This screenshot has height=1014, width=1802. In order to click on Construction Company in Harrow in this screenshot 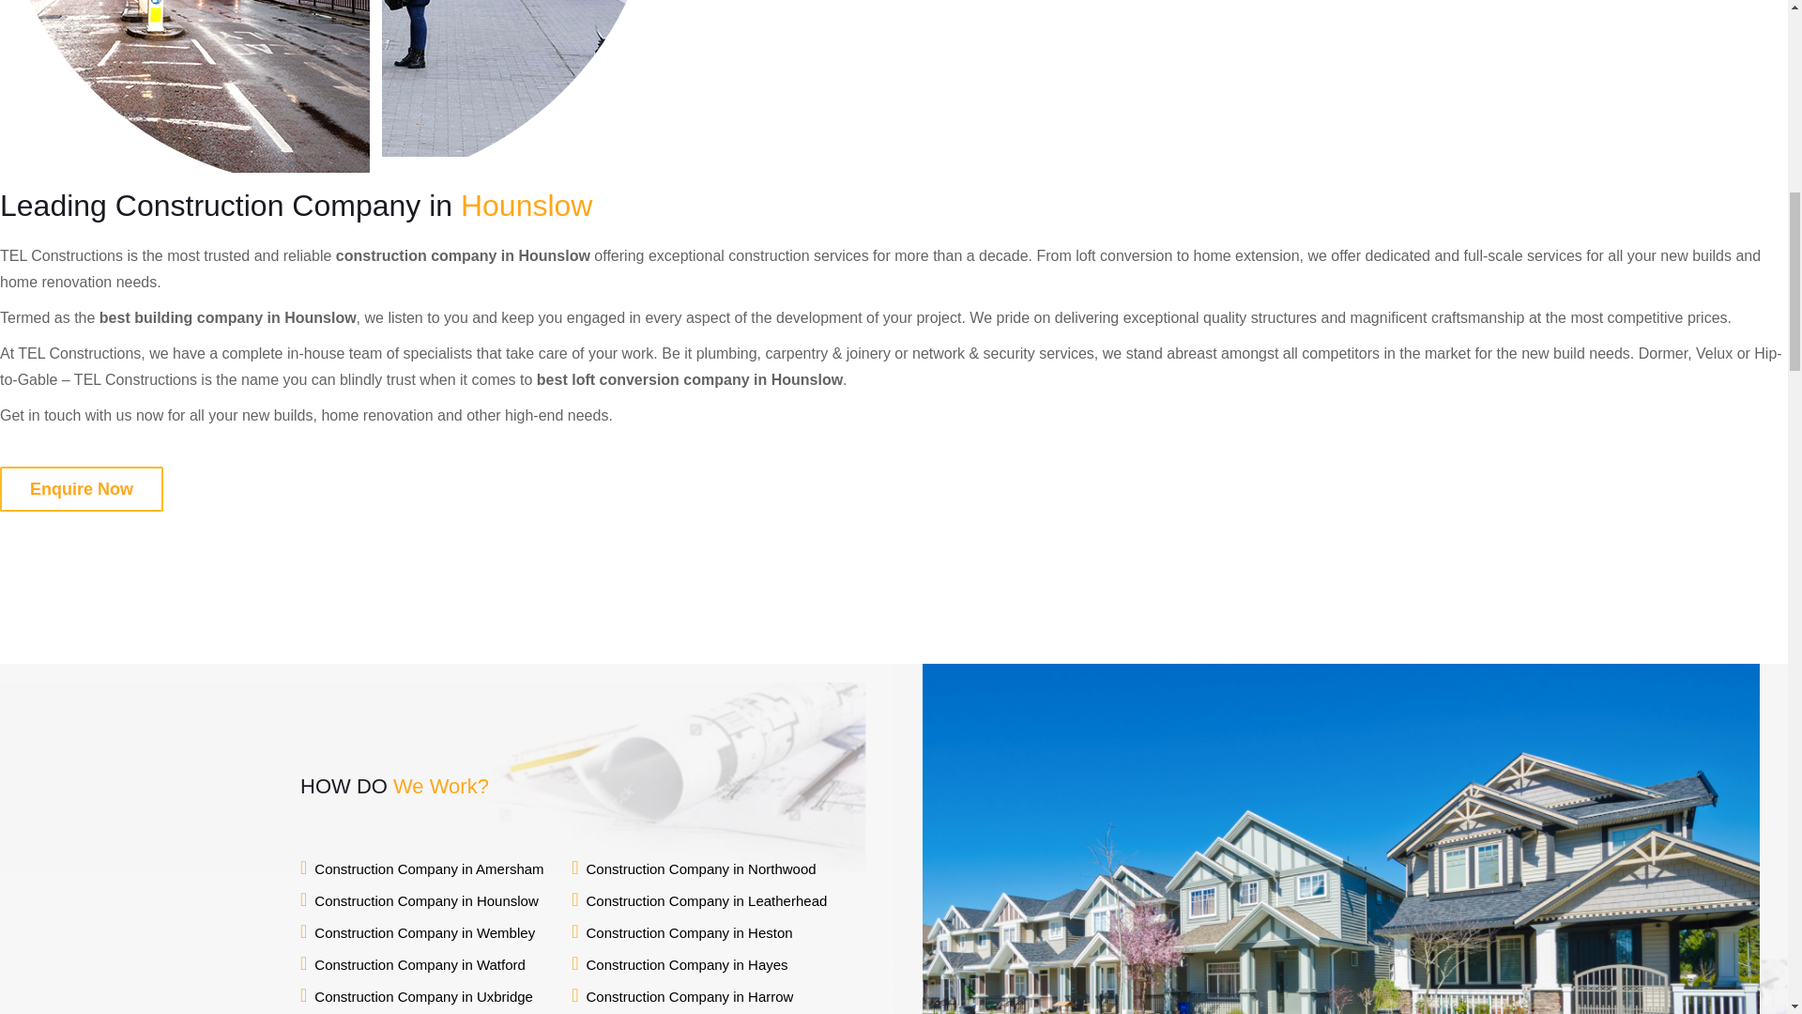, I will do `click(689, 996)`.